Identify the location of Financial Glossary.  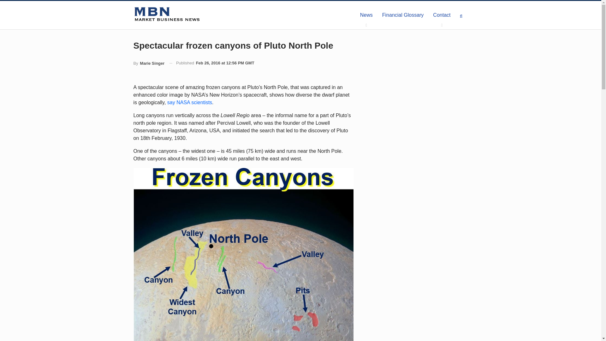
(403, 15).